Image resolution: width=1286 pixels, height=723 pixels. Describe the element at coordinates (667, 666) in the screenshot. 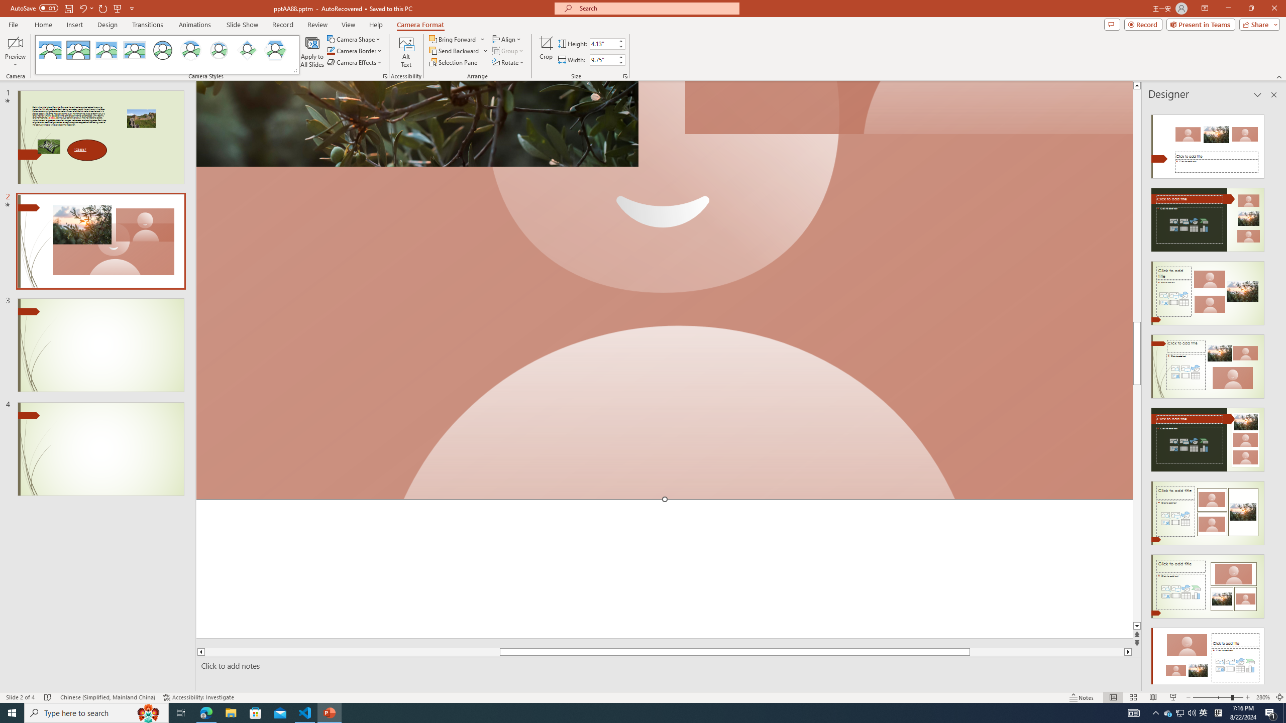

I see `Slide Notes` at that location.